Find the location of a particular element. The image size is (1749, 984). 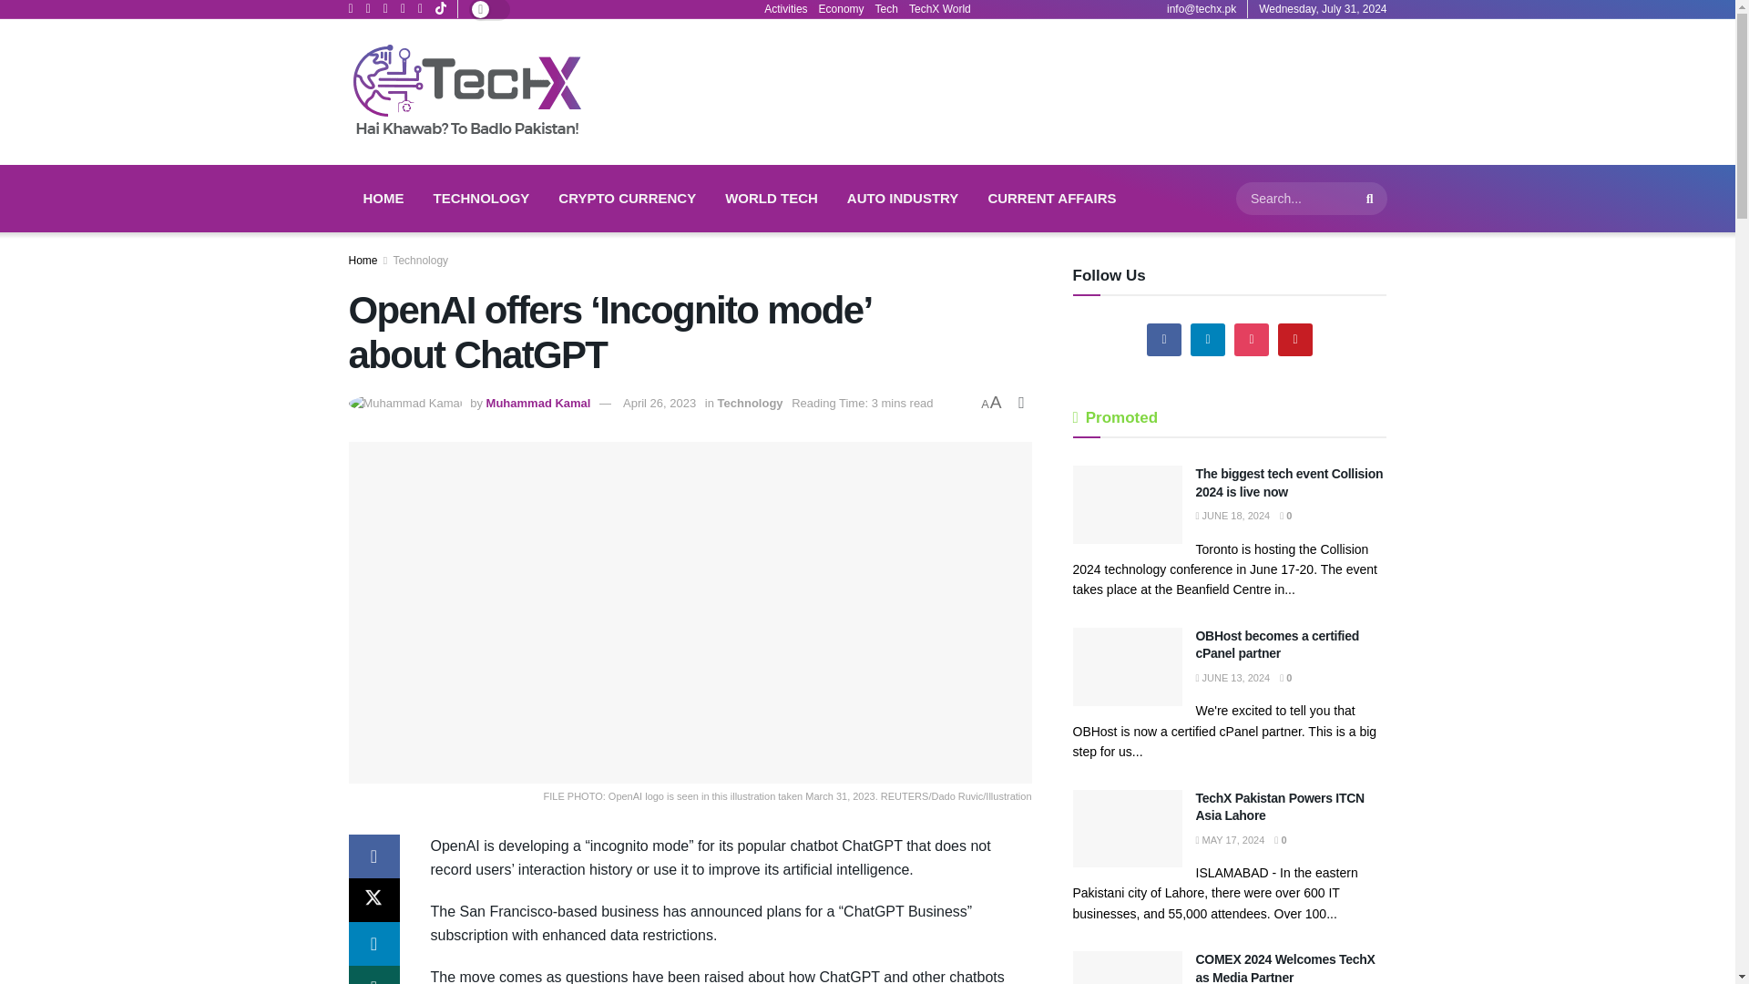

TechX World is located at coordinates (940, 9).